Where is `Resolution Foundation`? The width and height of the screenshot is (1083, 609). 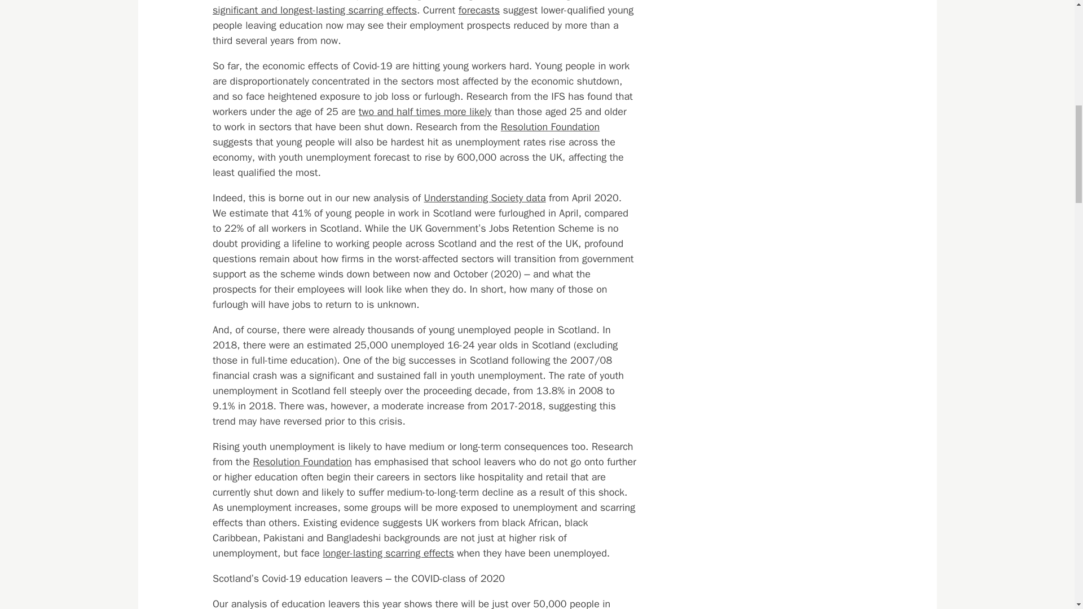
Resolution Foundation is located at coordinates (301, 461).